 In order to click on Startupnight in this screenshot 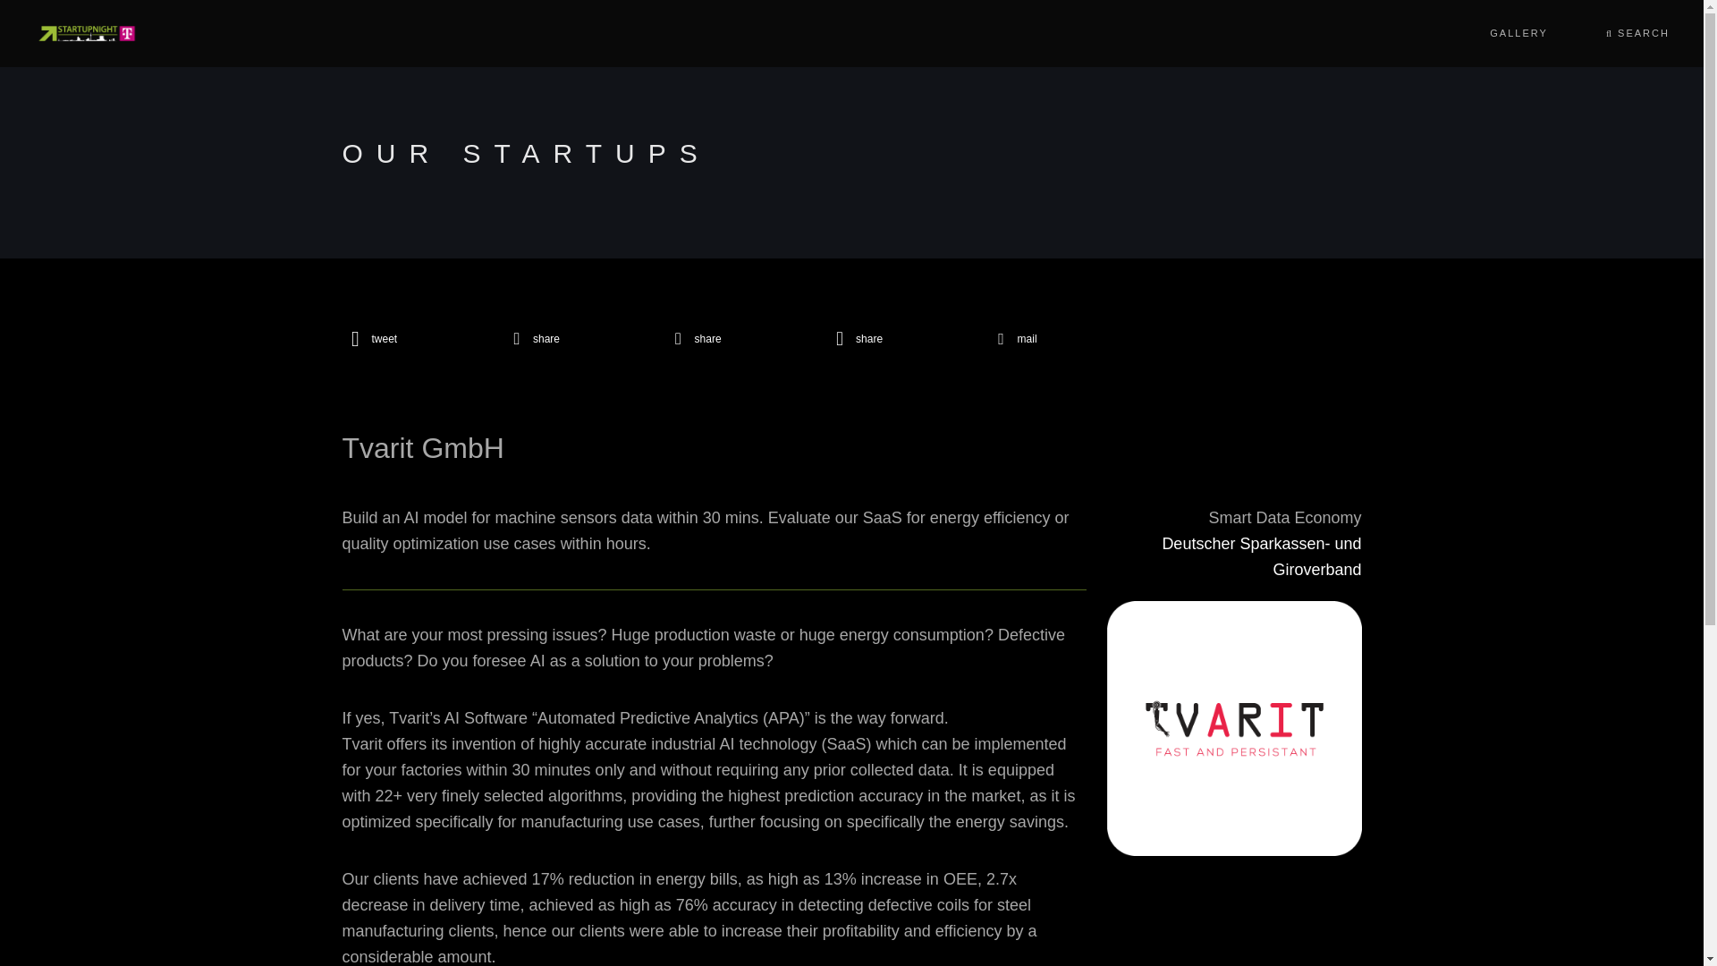, I will do `click(86, 32)`.